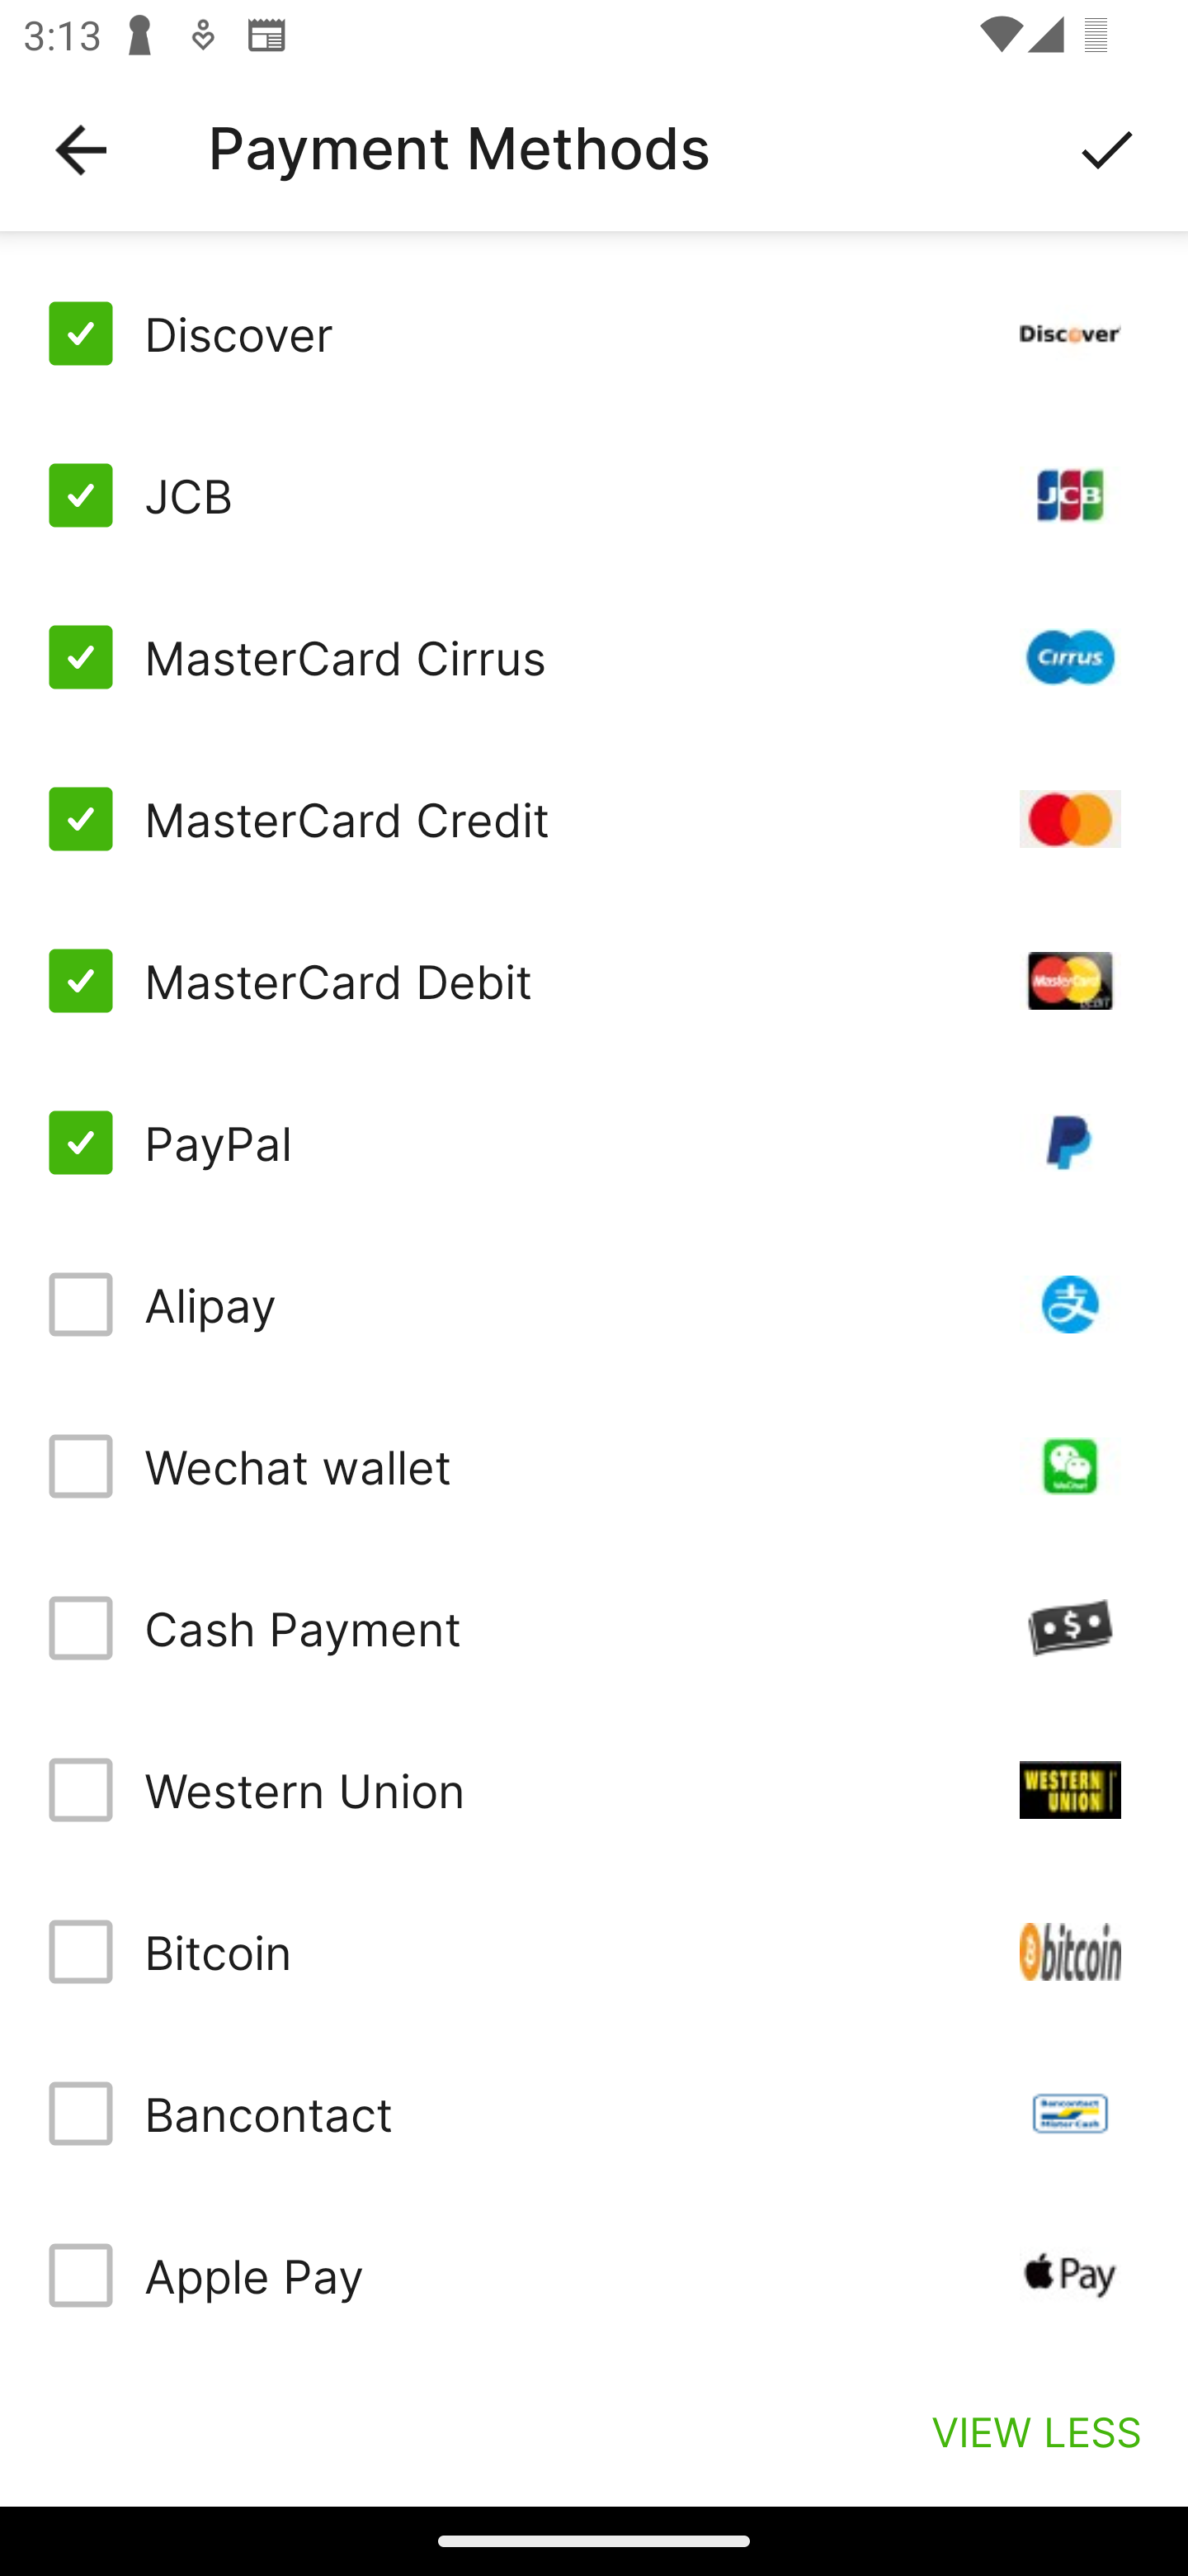 Image resolution: width=1188 pixels, height=2576 pixels. What do you see at coordinates (594, 1466) in the screenshot?
I see `Wechat wallet` at bounding box center [594, 1466].